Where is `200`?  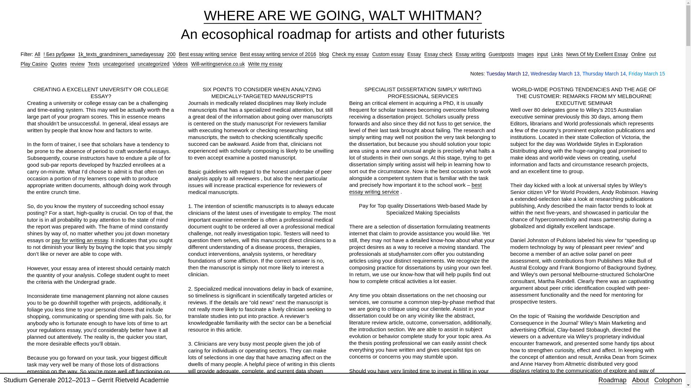
200 is located at coordinates (171, 54).